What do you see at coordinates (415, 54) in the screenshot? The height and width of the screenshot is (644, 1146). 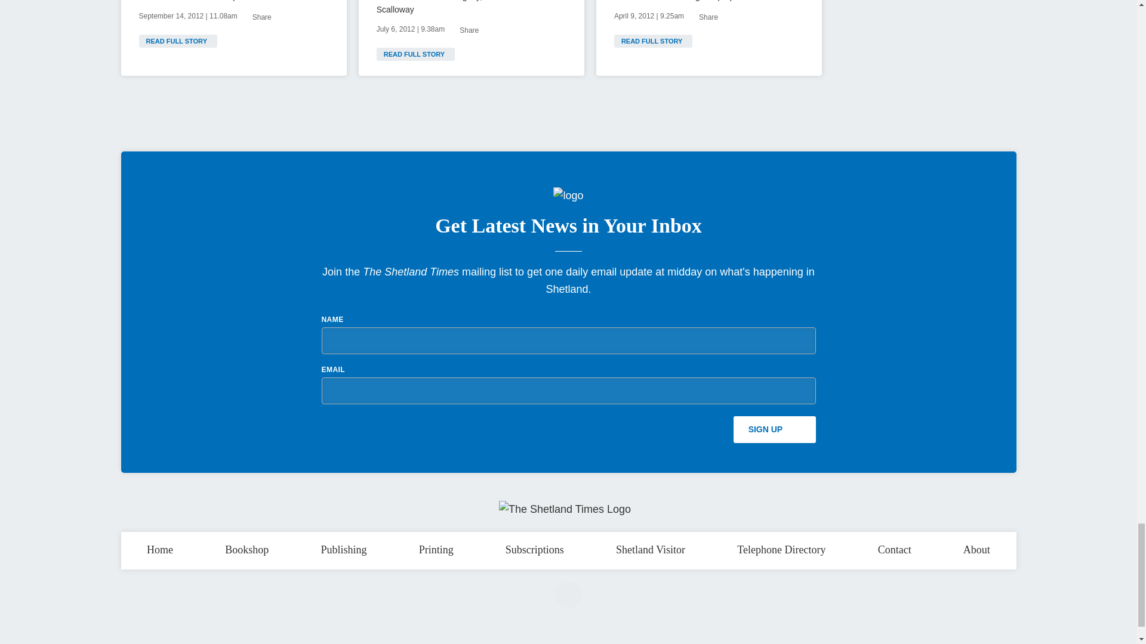 I see `READ FULL STORY` at bounding box center [415, 54].